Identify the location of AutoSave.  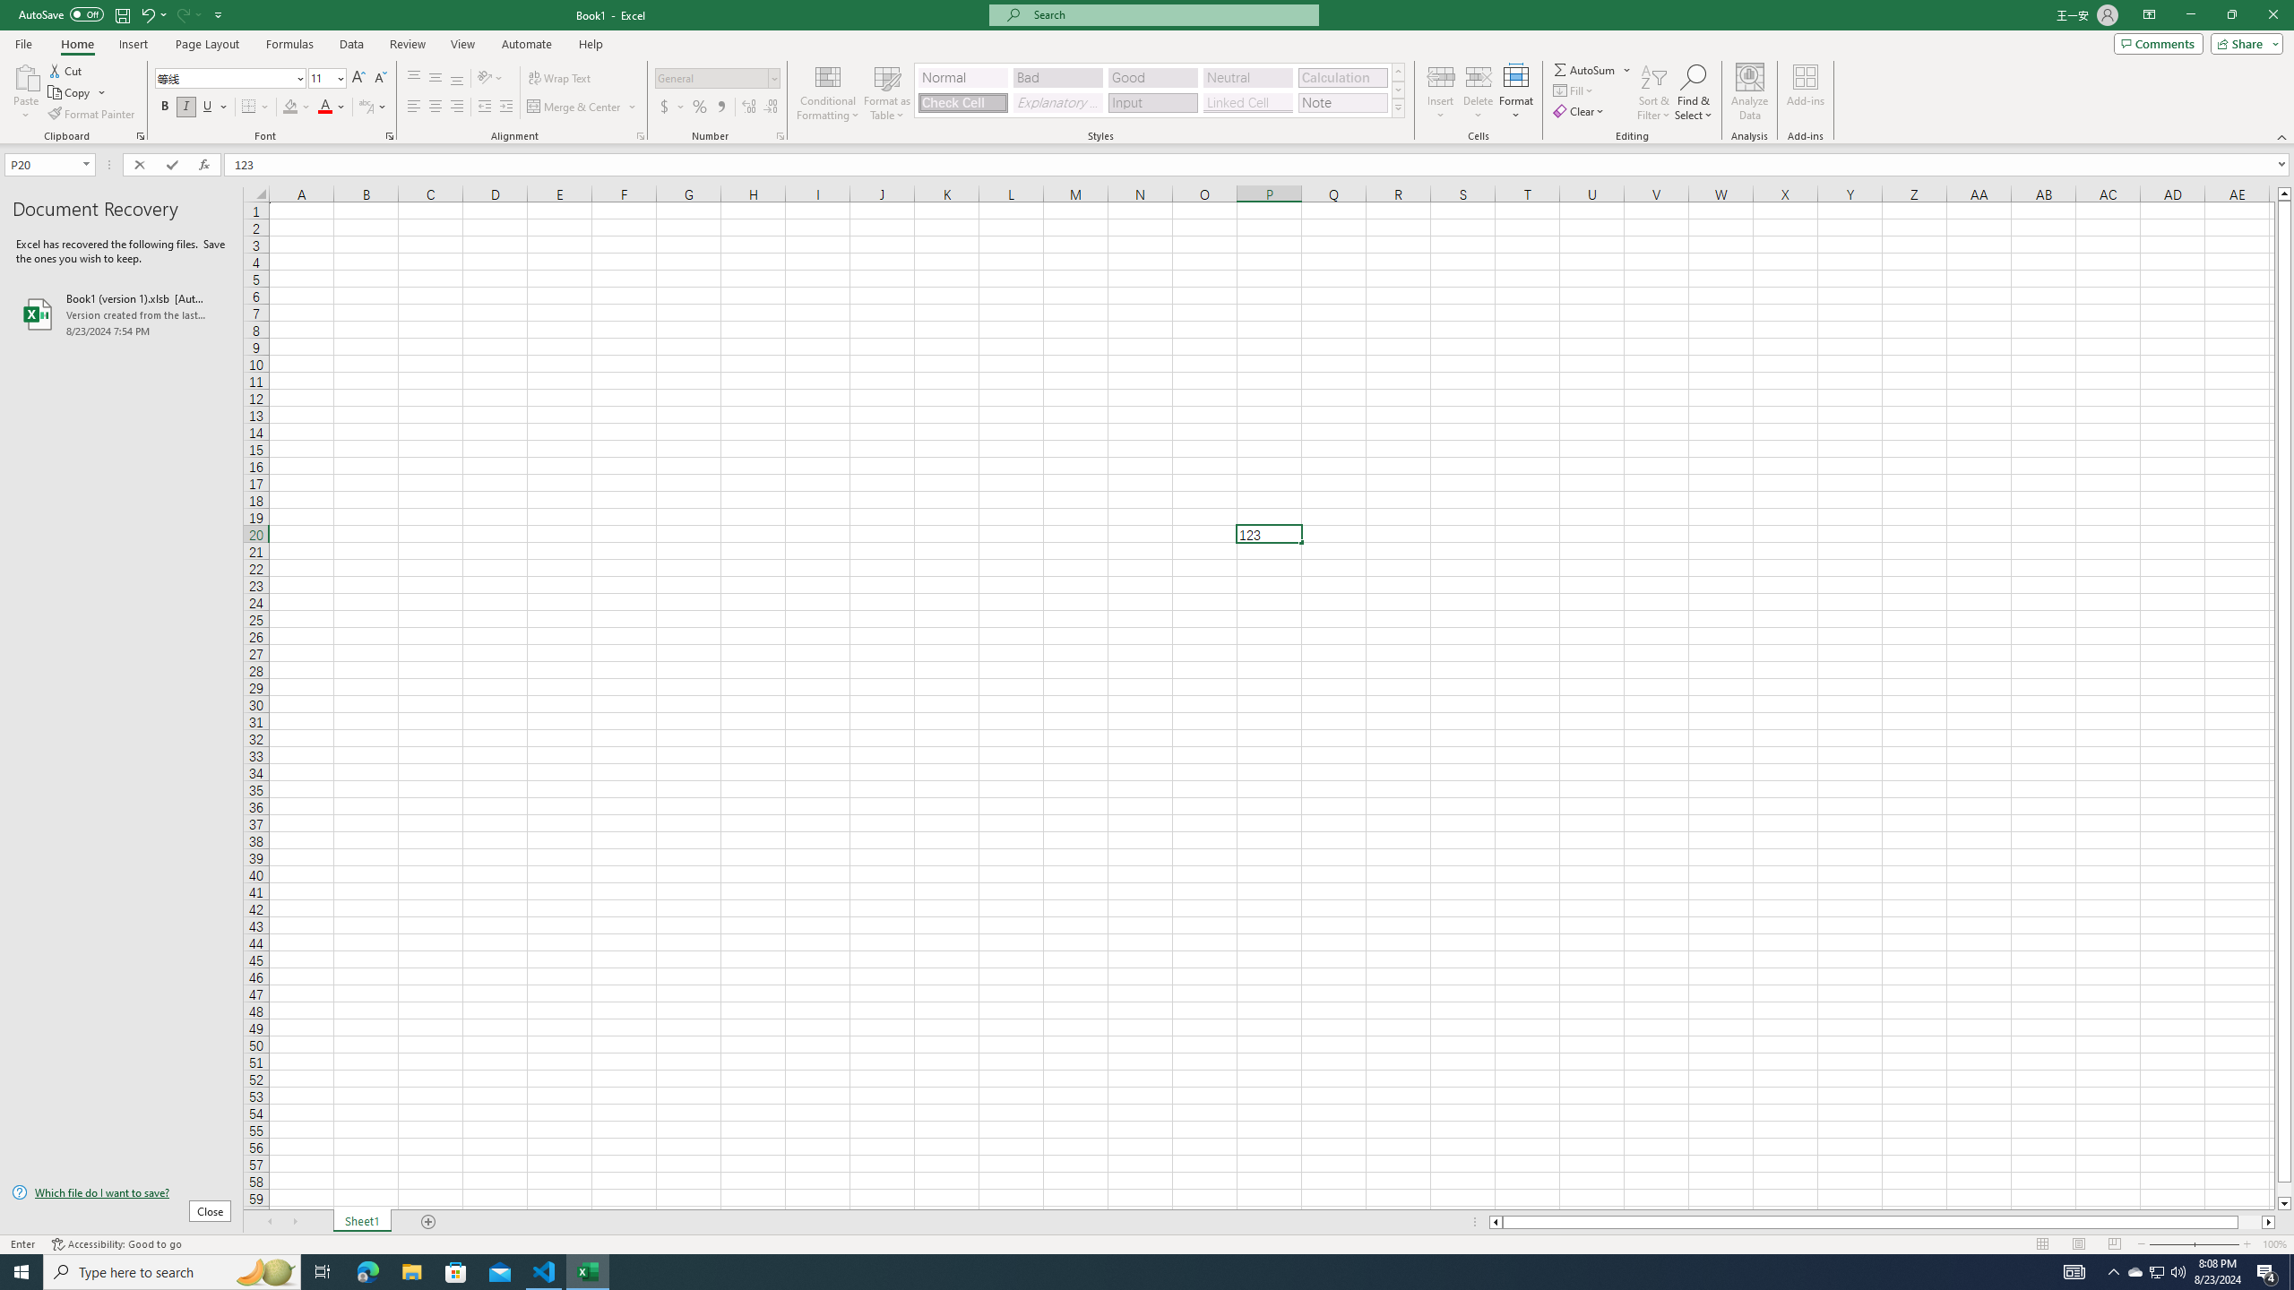
(61, 14).